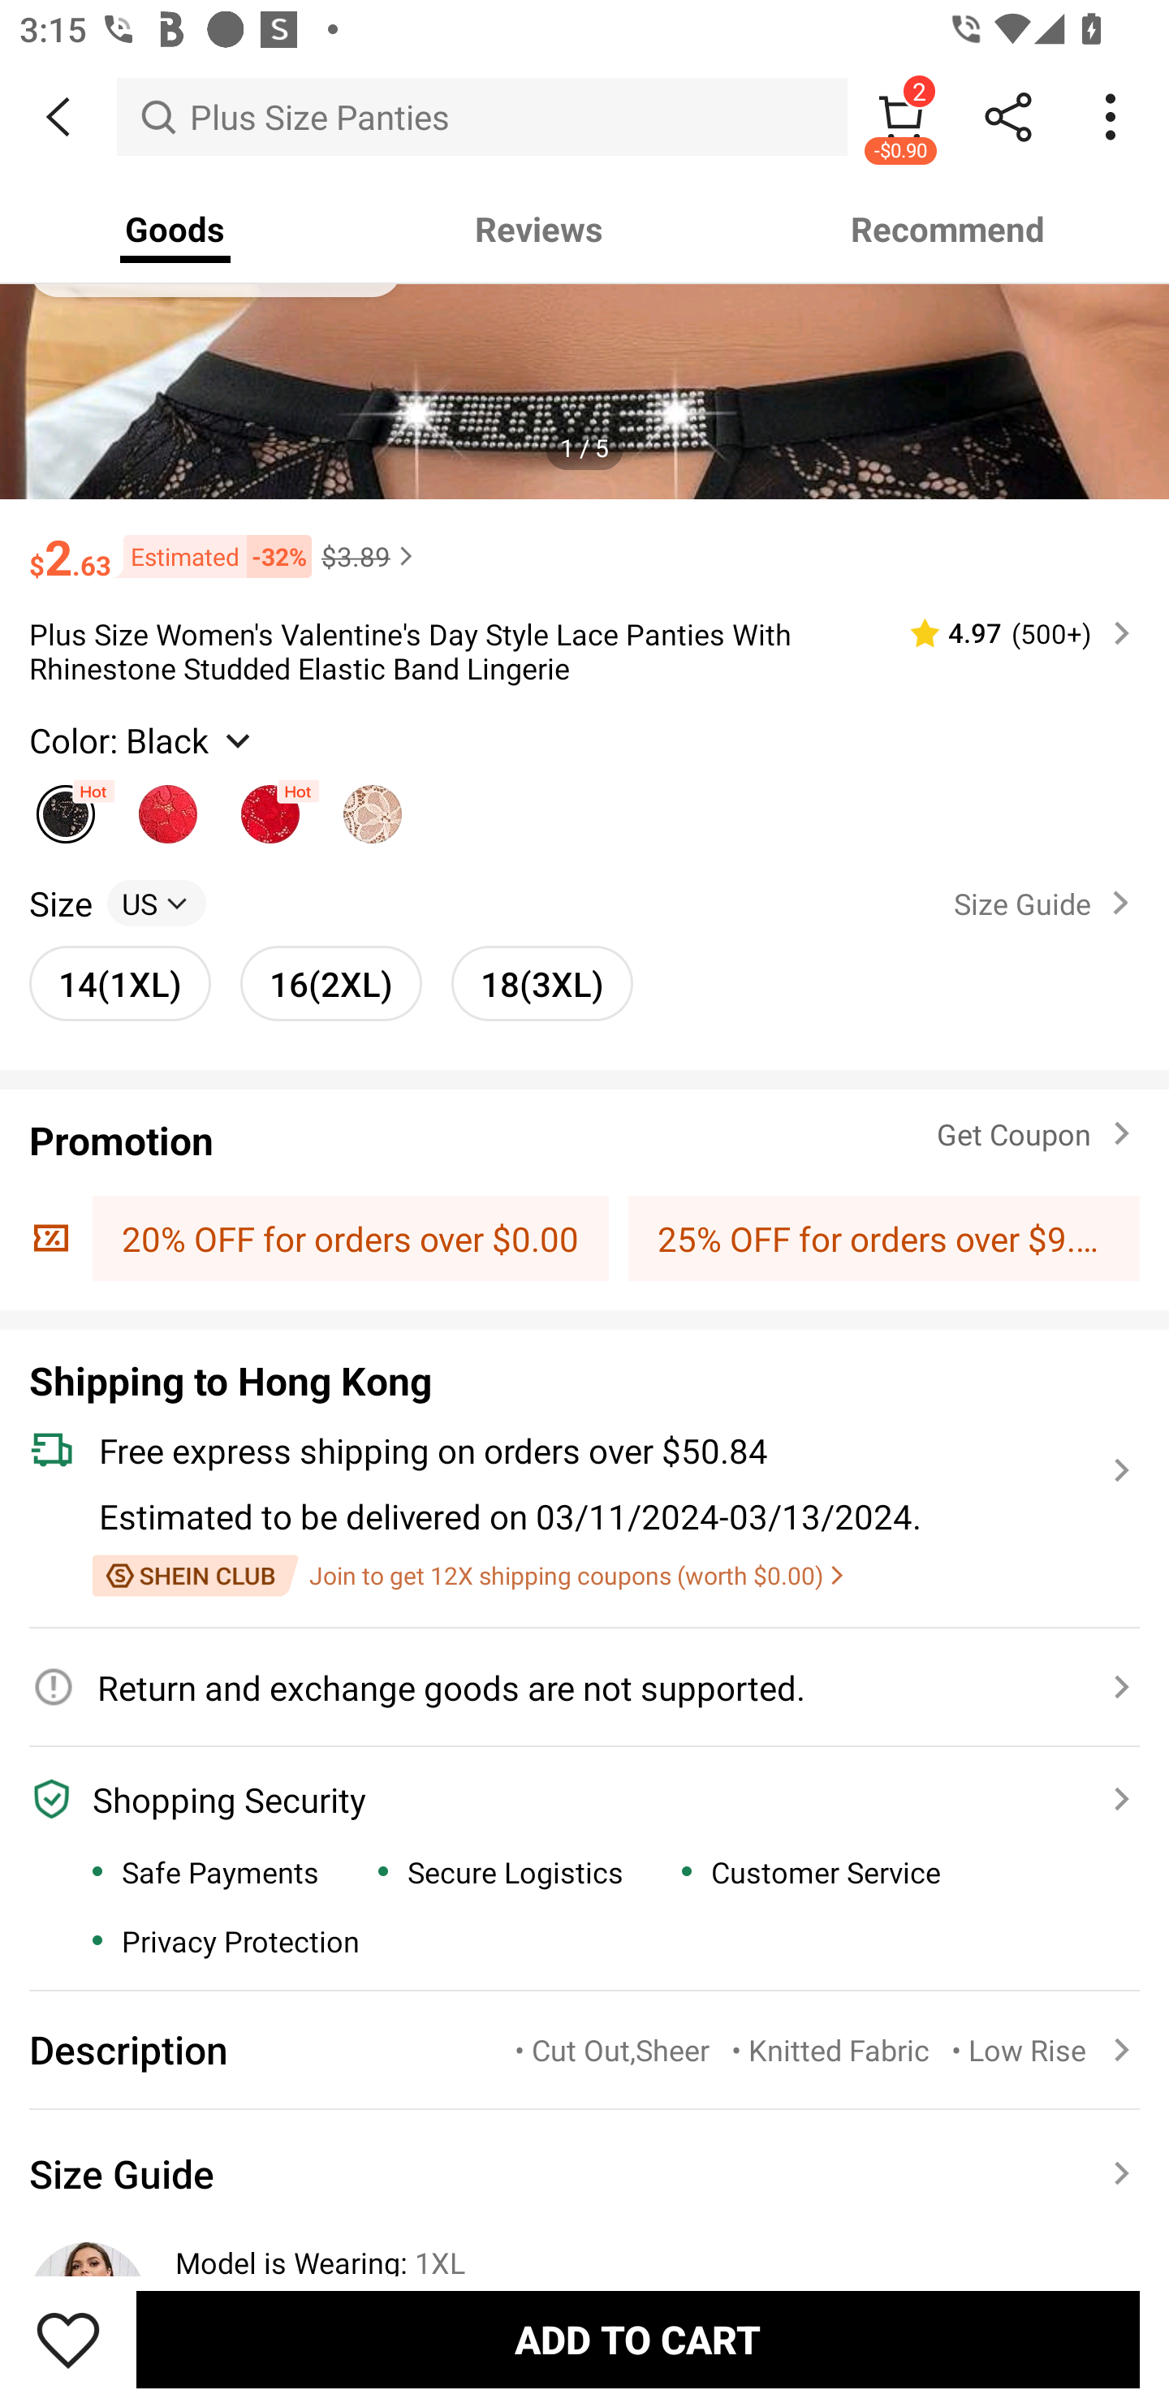 The height and width of the screenshot is (2403, 1169). I want to click on 2 -$0.90, so click(901, 116).